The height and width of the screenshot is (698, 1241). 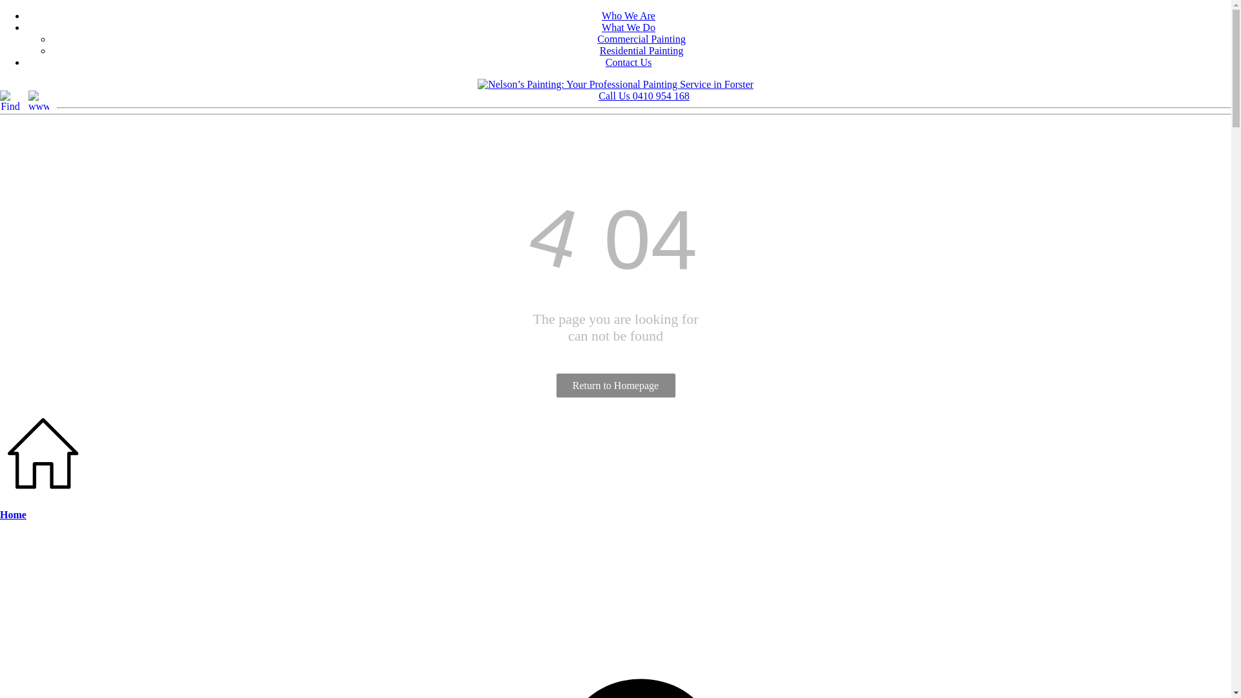 I want to click on Find Us On GMB, so click(x=10, y=101).